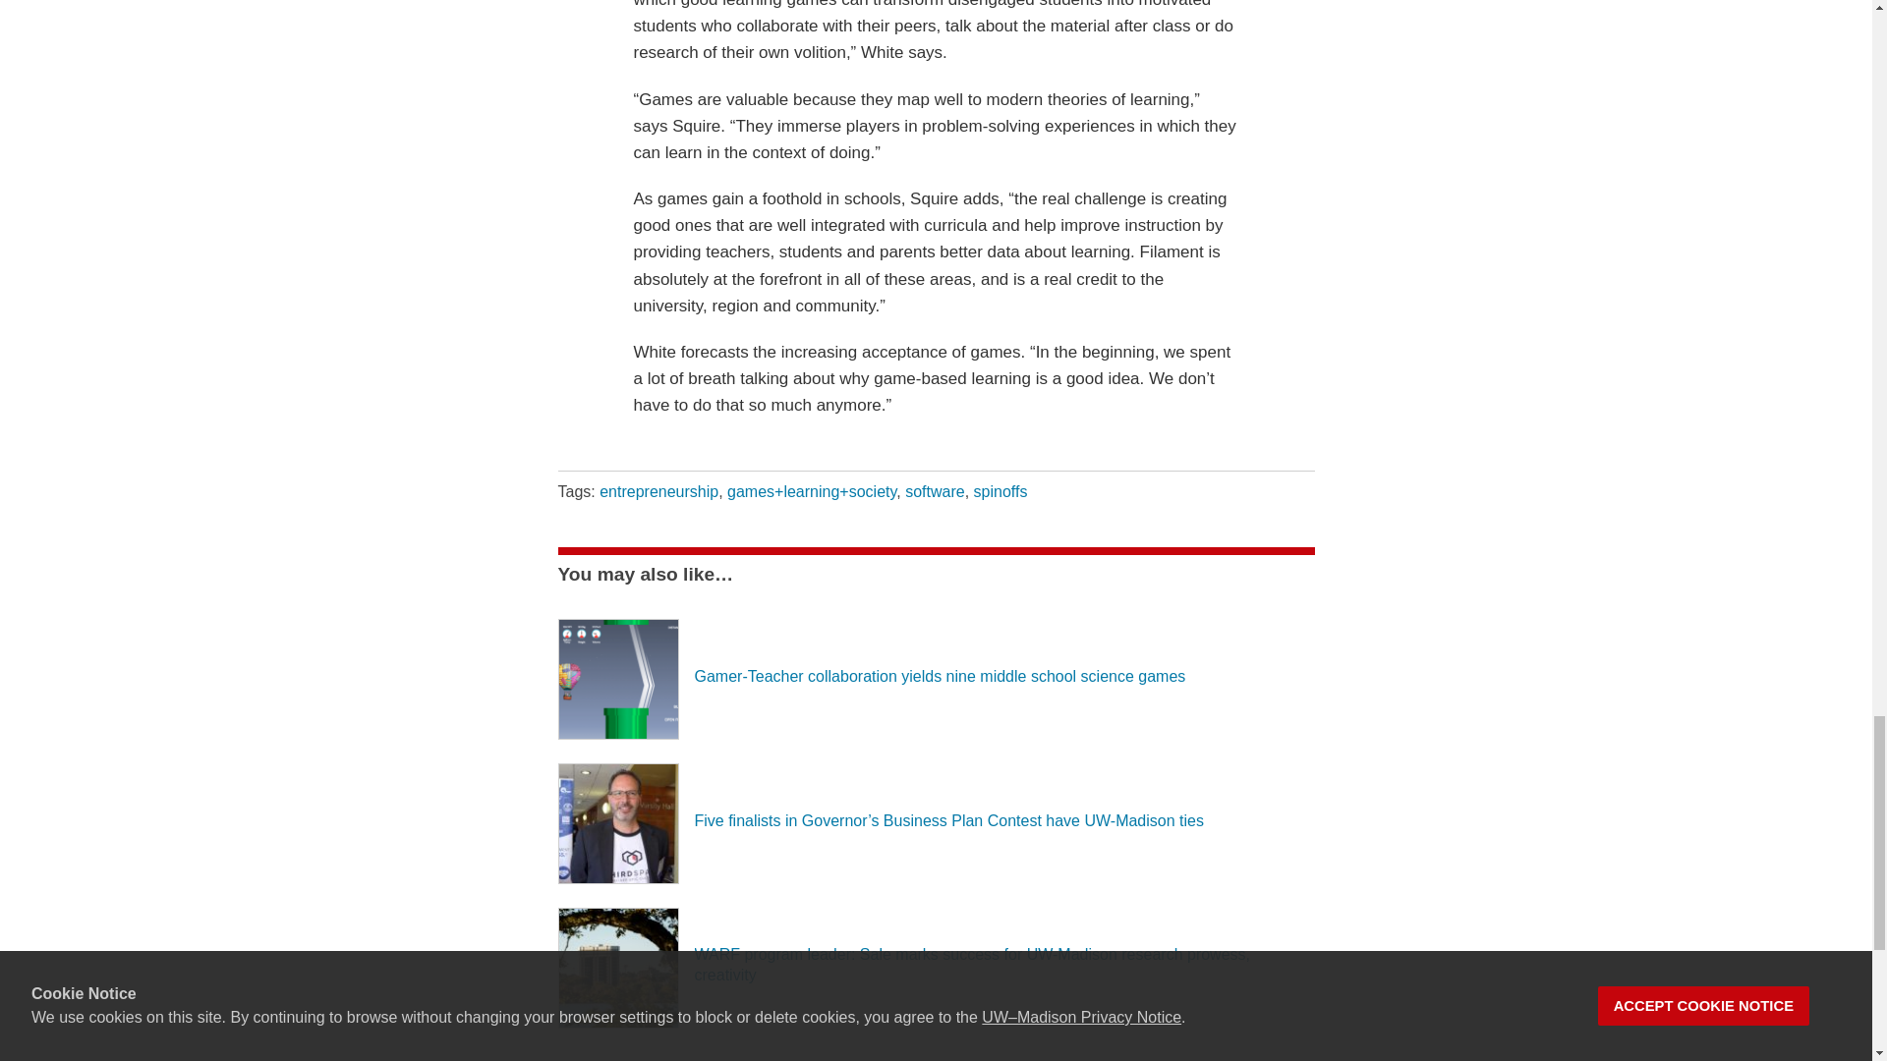  What do you see at coordinates (1001, 491) in the screenshot?
I see `spinoffs` at bounding box center [1001, 491].